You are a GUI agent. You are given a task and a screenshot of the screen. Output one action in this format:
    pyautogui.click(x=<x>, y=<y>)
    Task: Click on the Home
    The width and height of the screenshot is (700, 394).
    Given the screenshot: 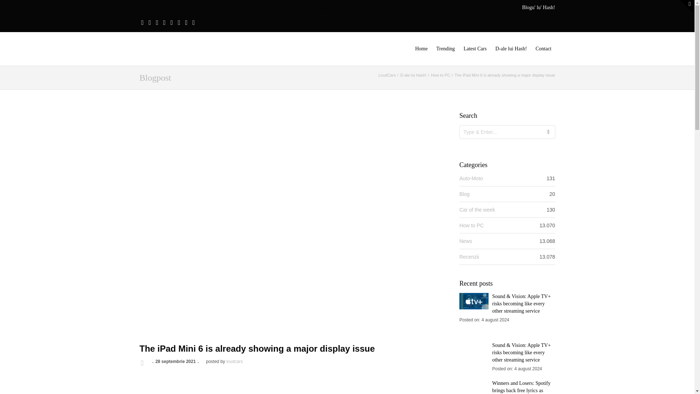 What is the action you would take?
    pyautogui.click(x=421, y=49)
    